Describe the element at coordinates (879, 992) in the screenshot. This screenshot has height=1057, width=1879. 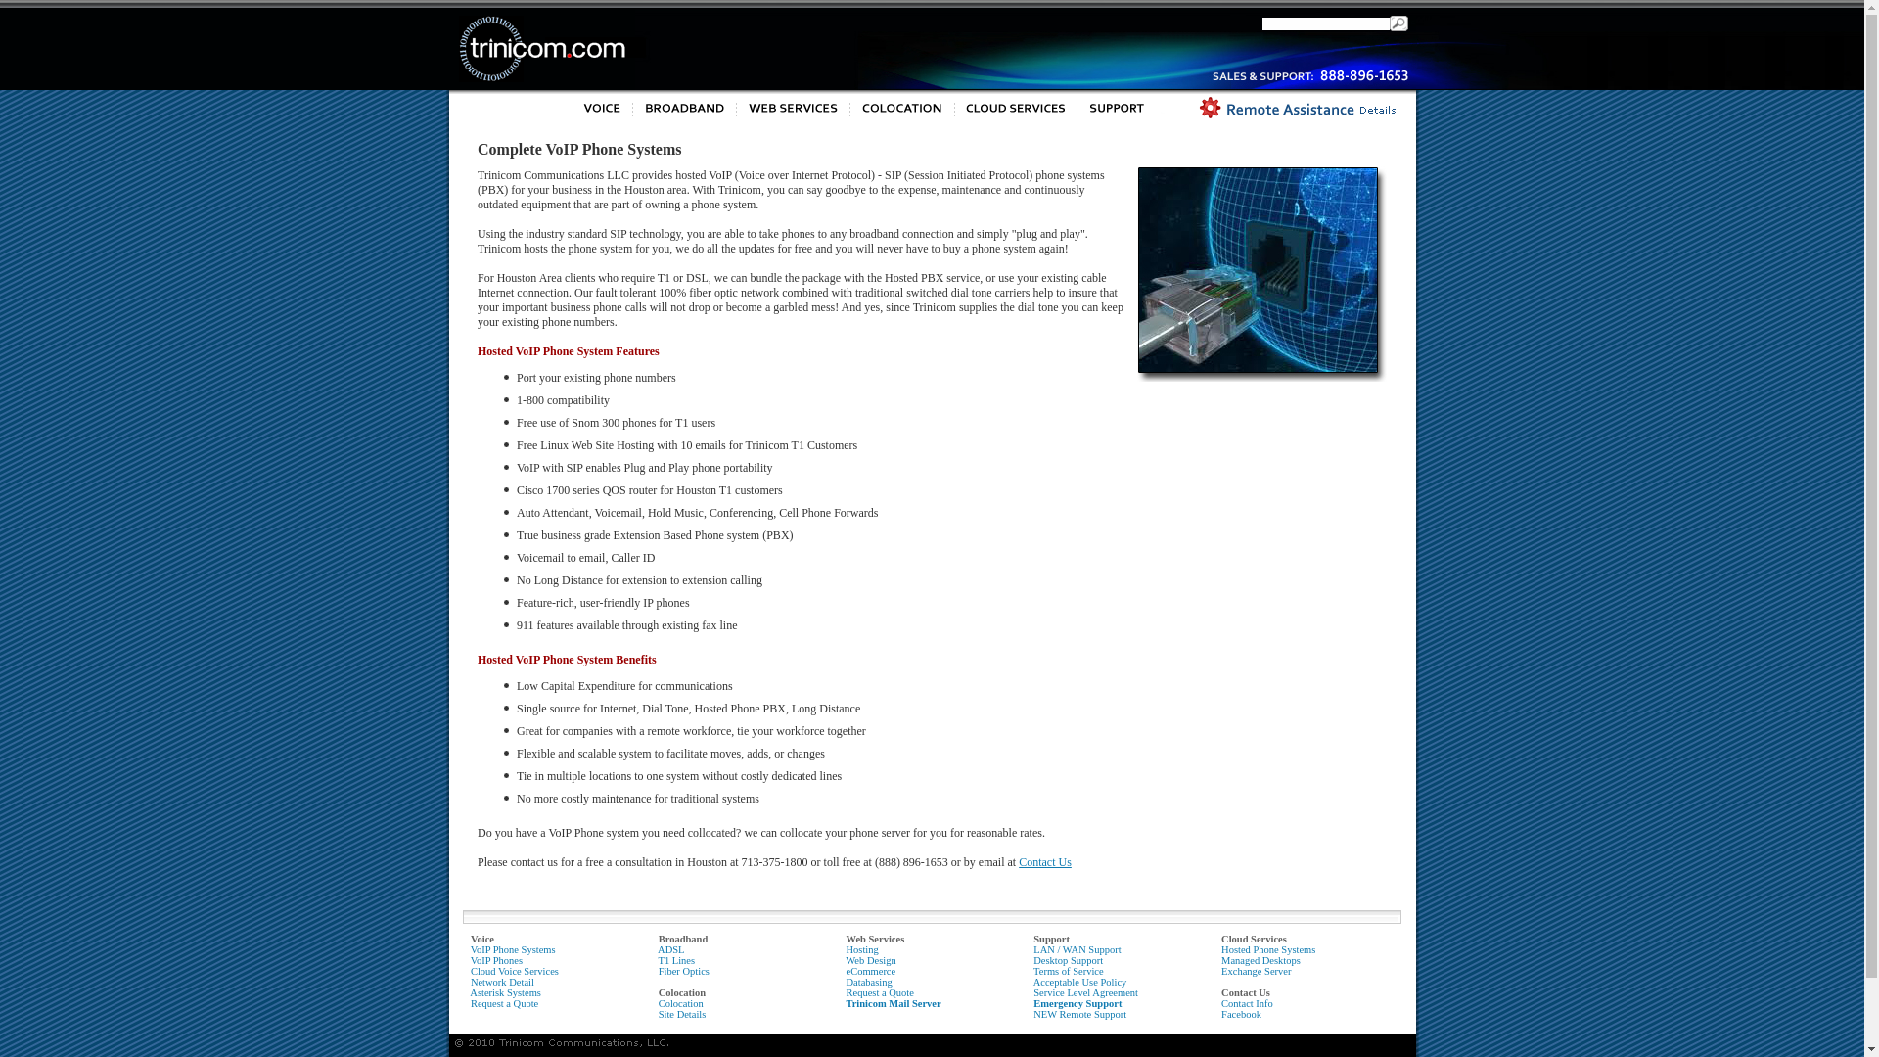
I see `Request a Quote` at that location.